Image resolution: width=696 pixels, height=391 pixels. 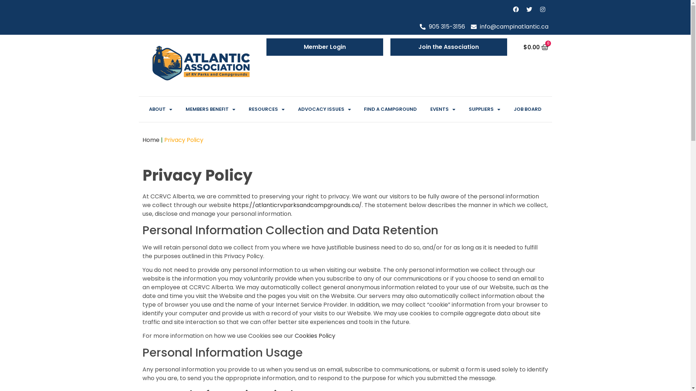 What do you see at coordinates (160, 109) in the screenshot?
I see `ABOUT` at bounding box center [160, 109].